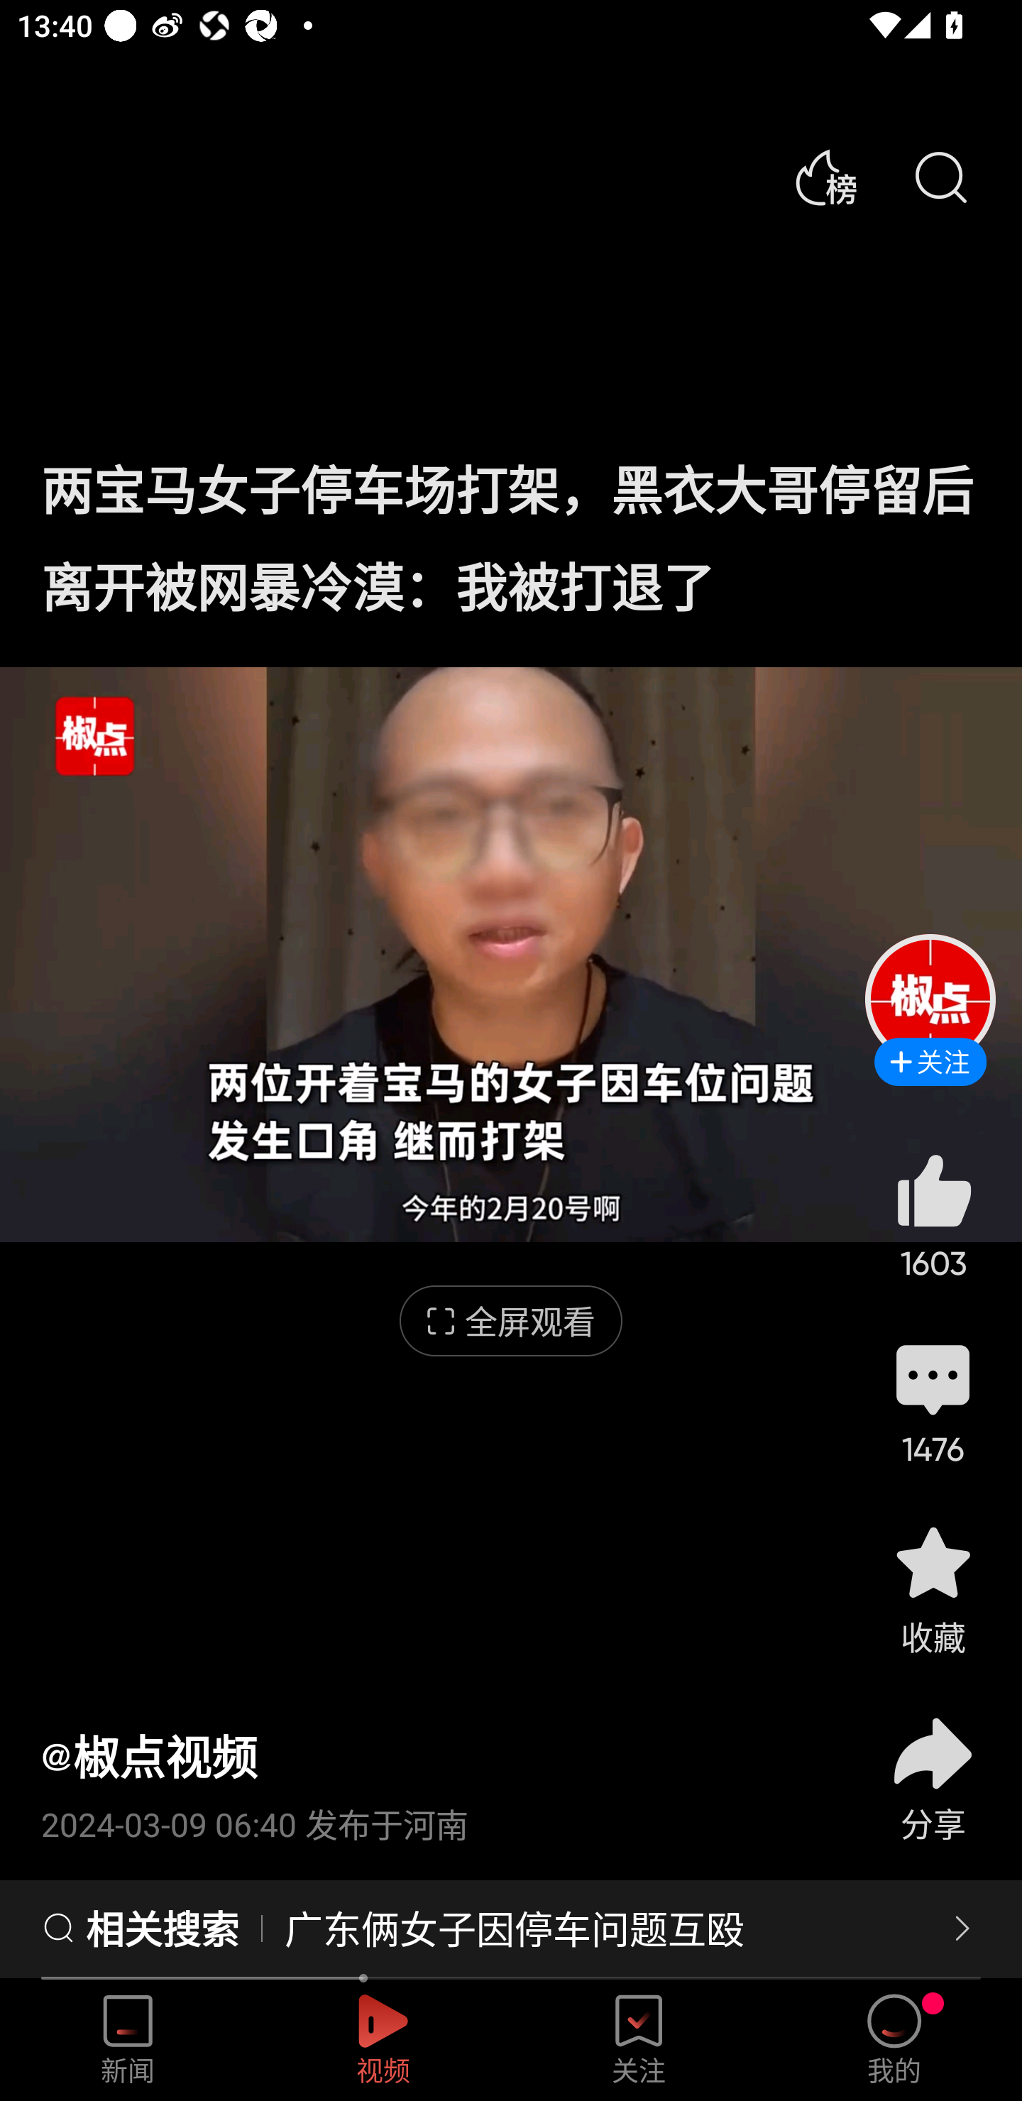 This screenshot has height=2101, width=1022. What do you see at coordinates (825, 178) in the screenshot?
I see ` 热榜` at bounding box center [825, 178].